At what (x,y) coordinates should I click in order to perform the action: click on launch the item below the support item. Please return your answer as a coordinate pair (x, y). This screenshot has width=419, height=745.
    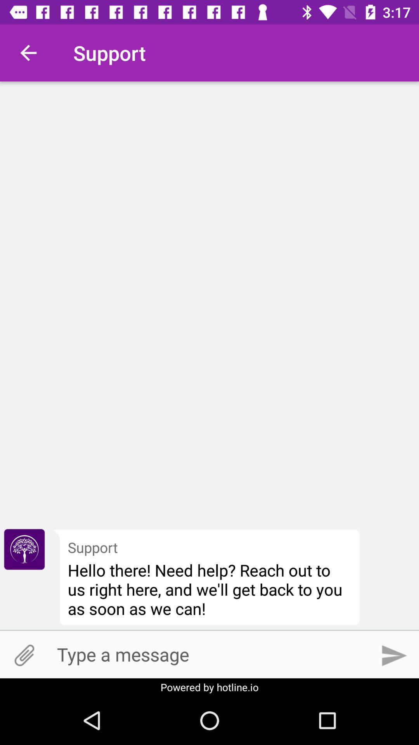
    Looking at the image, I should click on (209, 589).